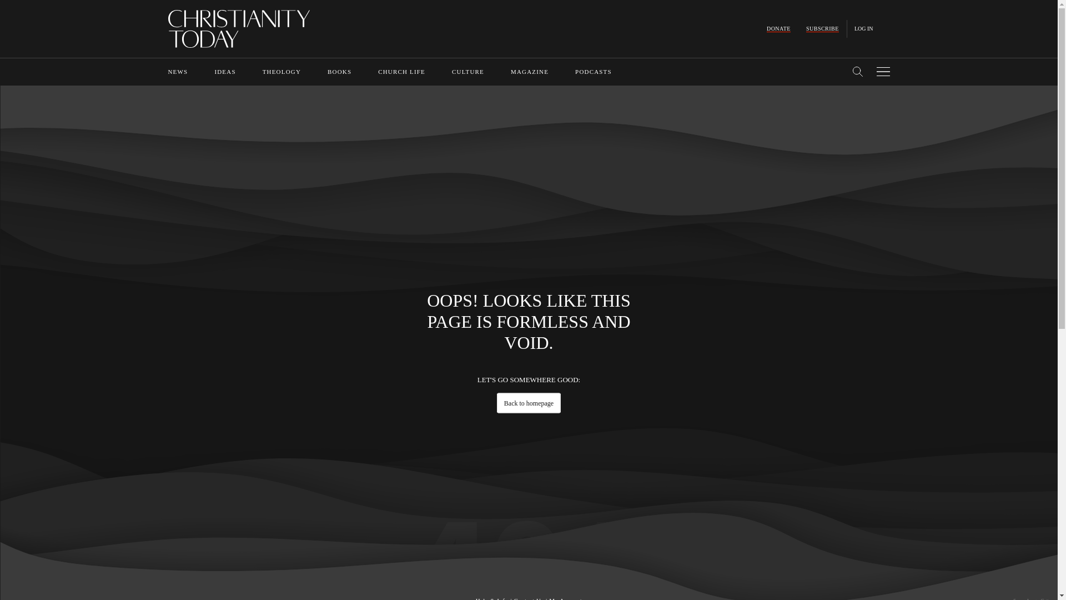 The image size is (1066, 600). I want to click on NEWS, so click(177, 72).